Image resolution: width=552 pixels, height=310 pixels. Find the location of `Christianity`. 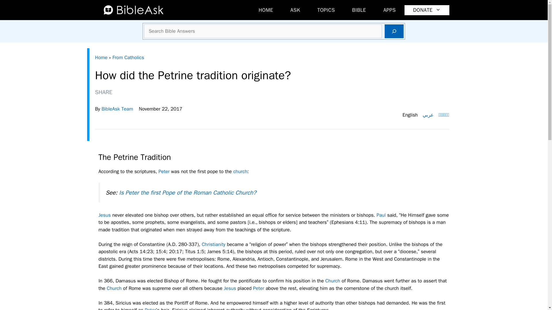

Christianity is located at coordinates (213, 244).